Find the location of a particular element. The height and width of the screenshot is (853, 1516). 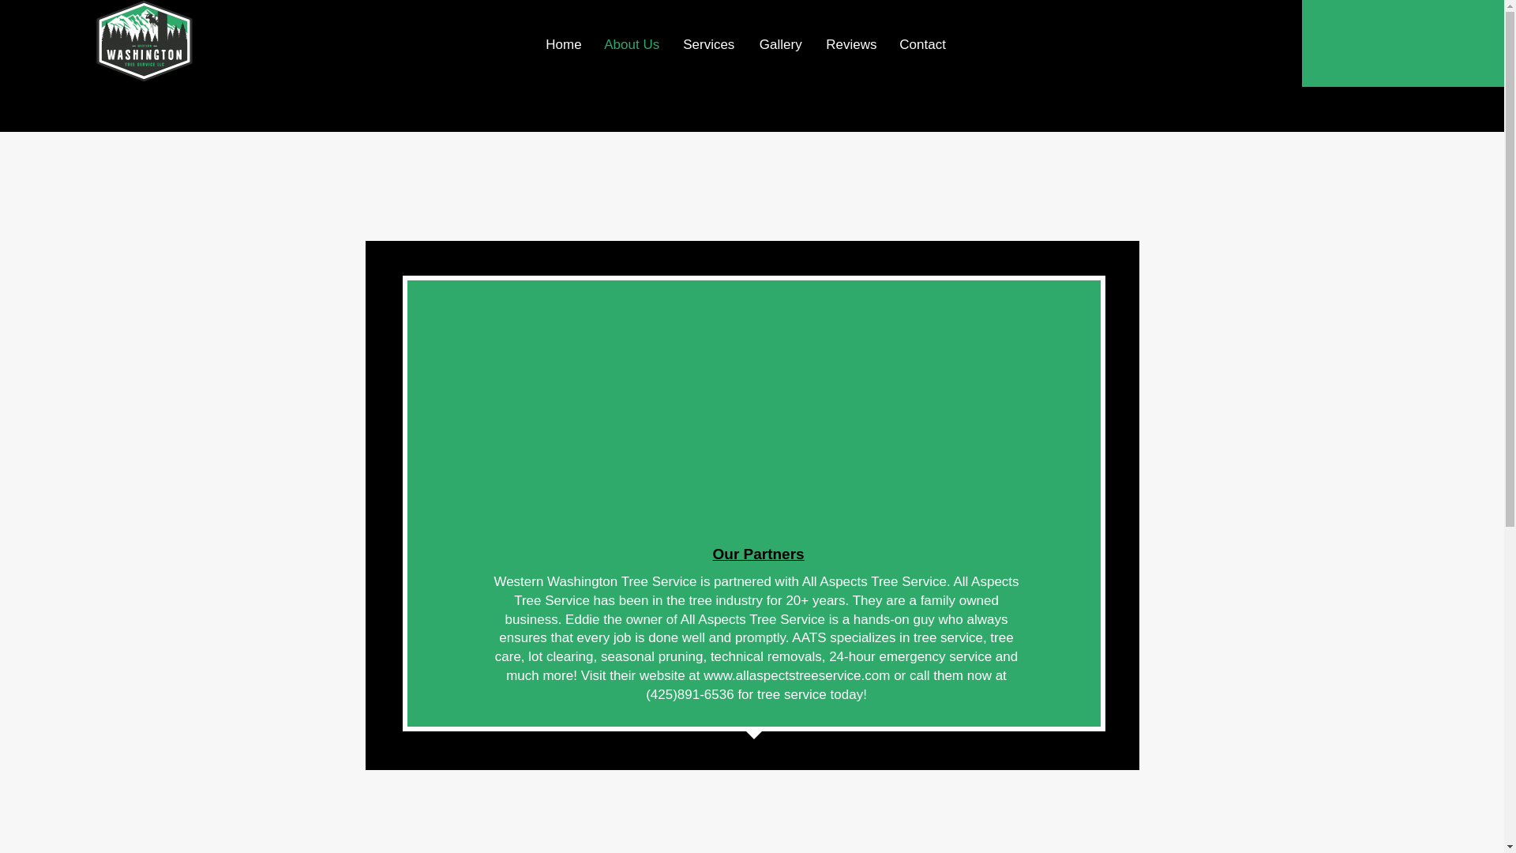

Gallery is located at coordinates (780, 45).